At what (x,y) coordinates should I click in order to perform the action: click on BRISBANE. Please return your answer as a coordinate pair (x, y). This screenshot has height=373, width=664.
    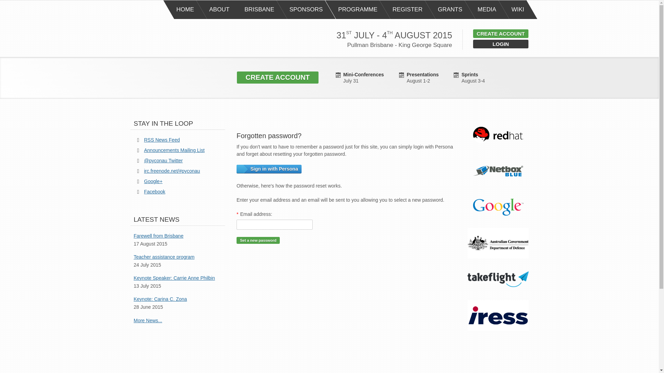
    Looking at the image, I should click on (259, 10).